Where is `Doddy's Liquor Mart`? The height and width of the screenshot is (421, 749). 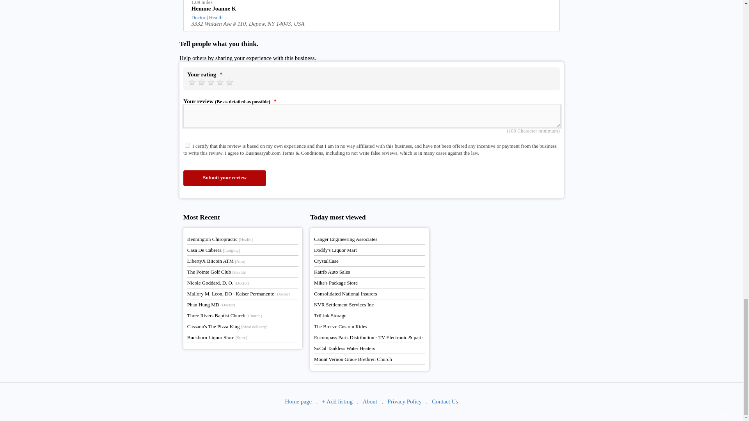
Doddy's Liquor Mart is located at coordinates (335, 250).